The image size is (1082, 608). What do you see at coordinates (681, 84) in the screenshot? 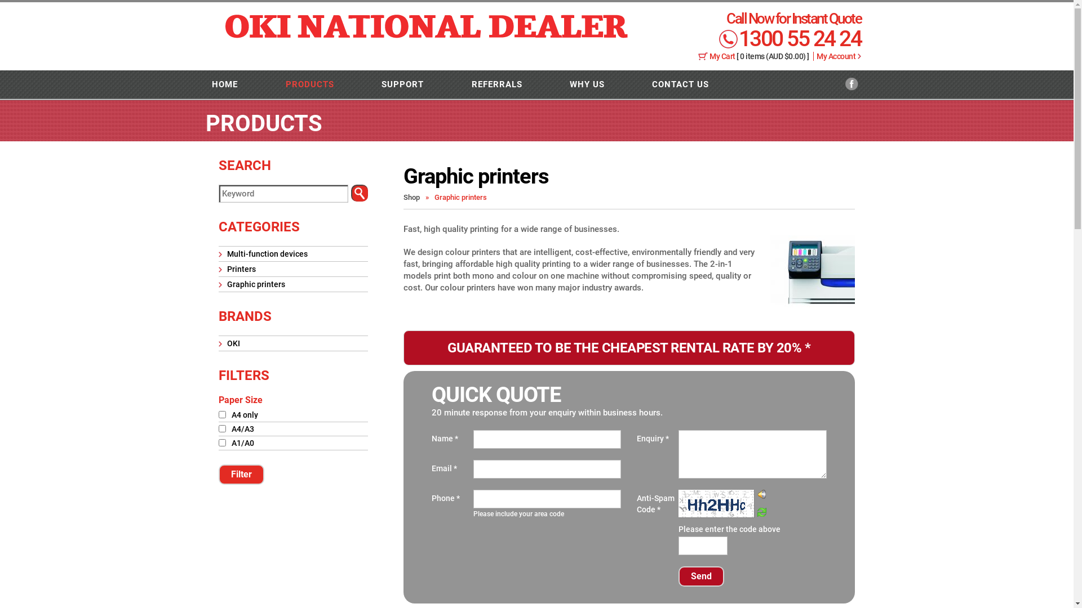
I see `CONTACT US` at bounding box center [681, 84].